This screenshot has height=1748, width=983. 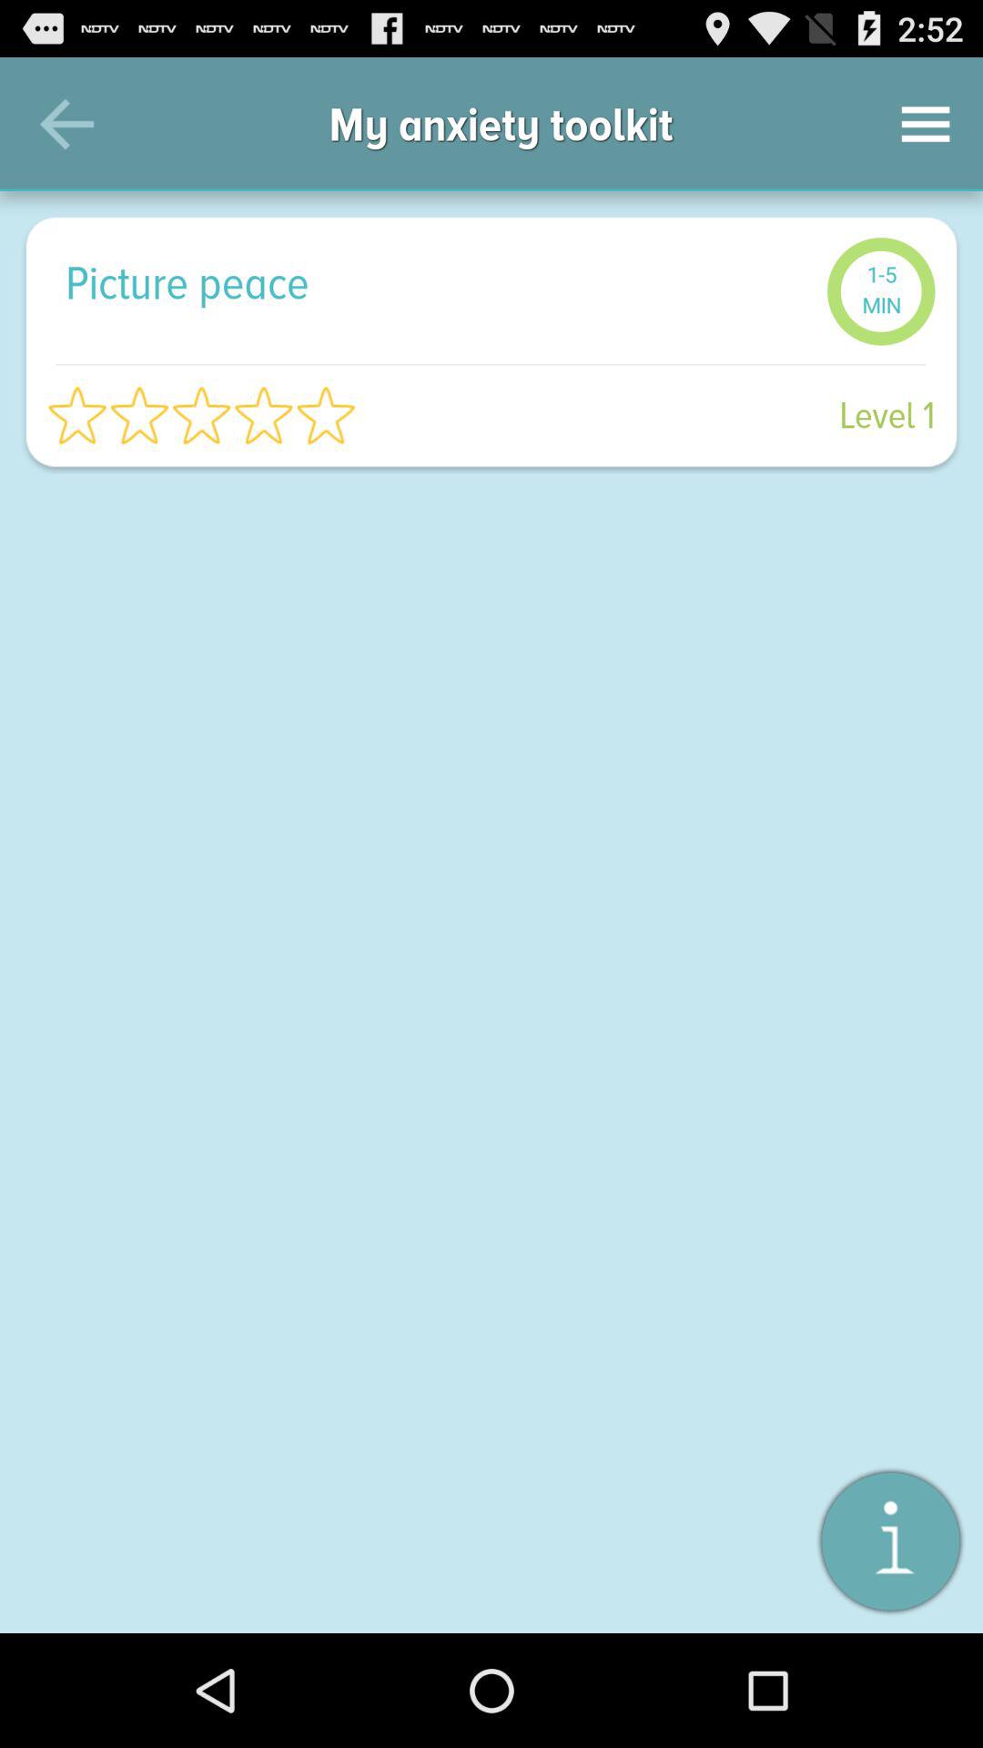 What do you see at coordinates (925, 124) in the screenshot?
I see `click the item next to my anxiety toolkit item` at bounding box center [925, 124].